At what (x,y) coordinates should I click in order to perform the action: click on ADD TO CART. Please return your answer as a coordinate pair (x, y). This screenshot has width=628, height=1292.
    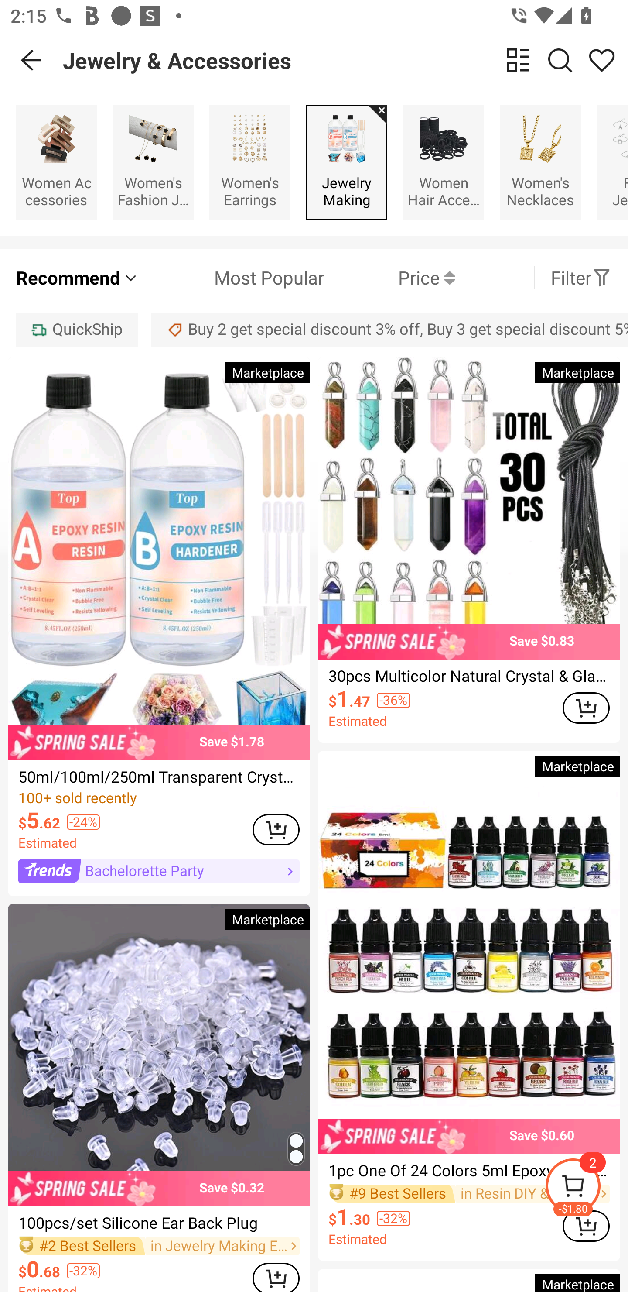
    Looking at the image, I should click on (276, 1277).